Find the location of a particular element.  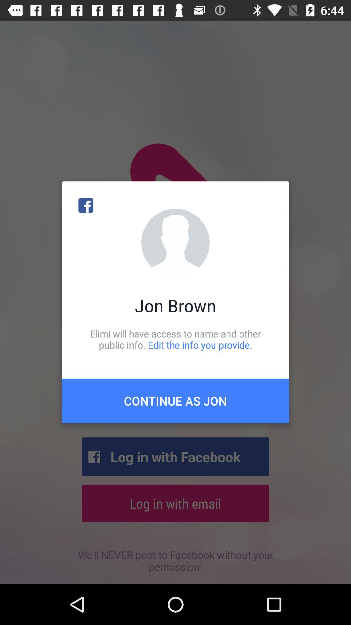

choose the elimi will have is located at coordinates (175, 339).